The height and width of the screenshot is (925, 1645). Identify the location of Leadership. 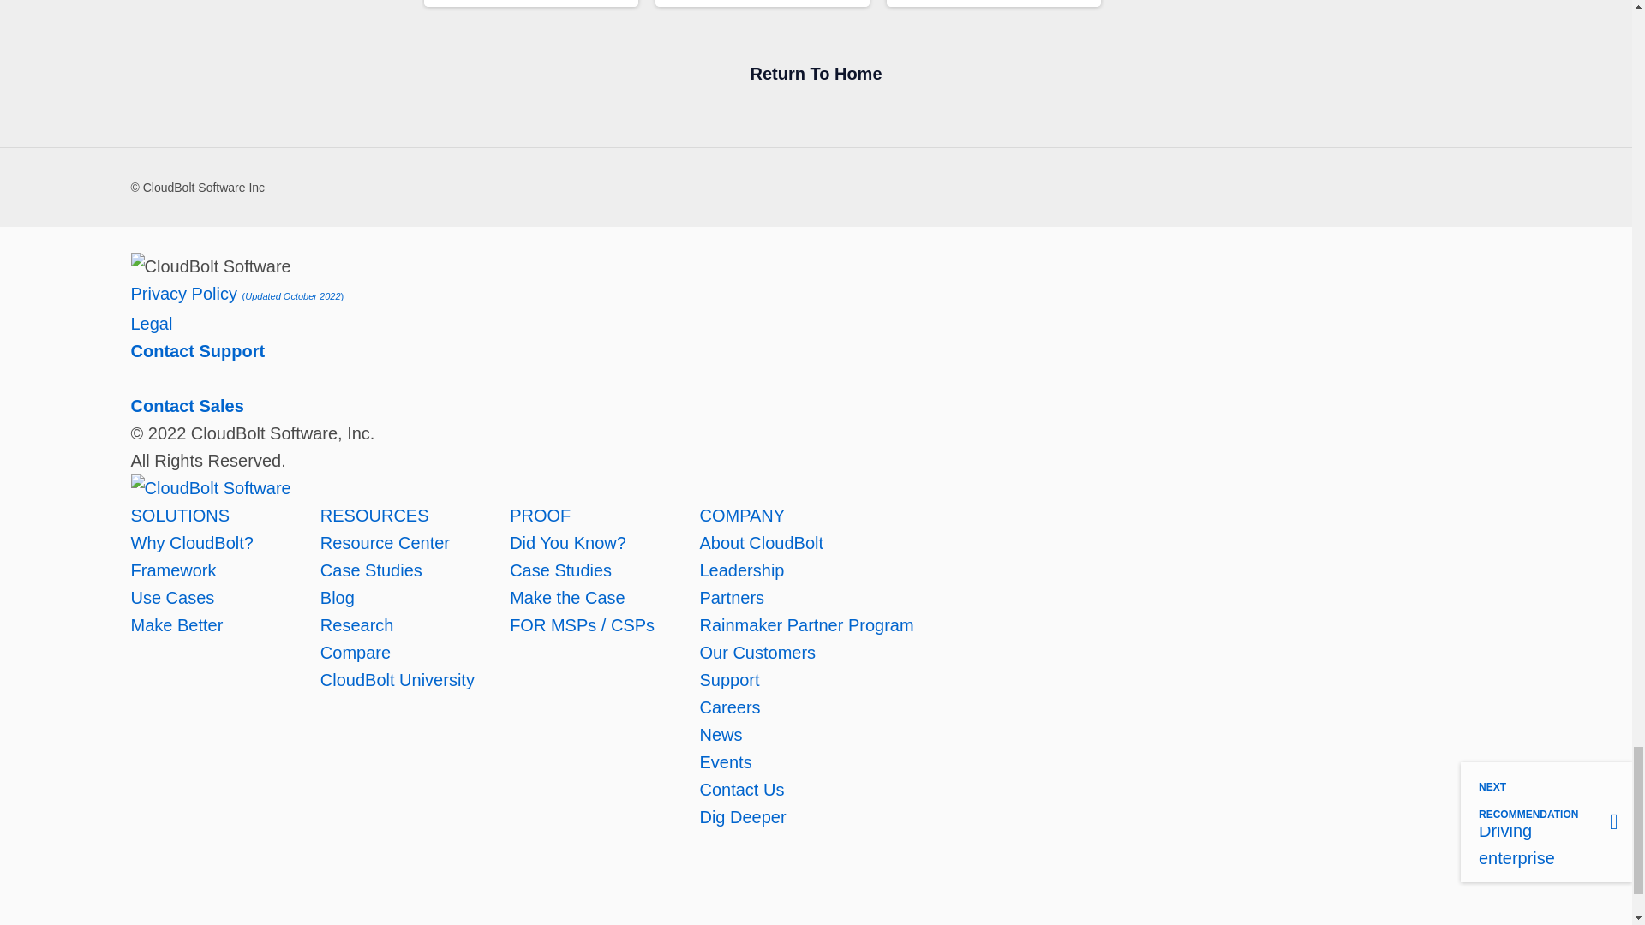
(742, 570).